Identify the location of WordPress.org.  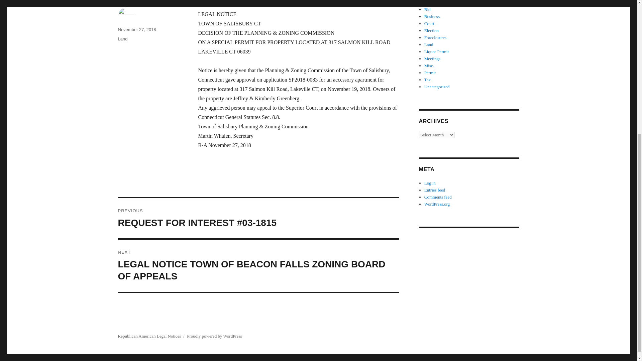
(437, 204).